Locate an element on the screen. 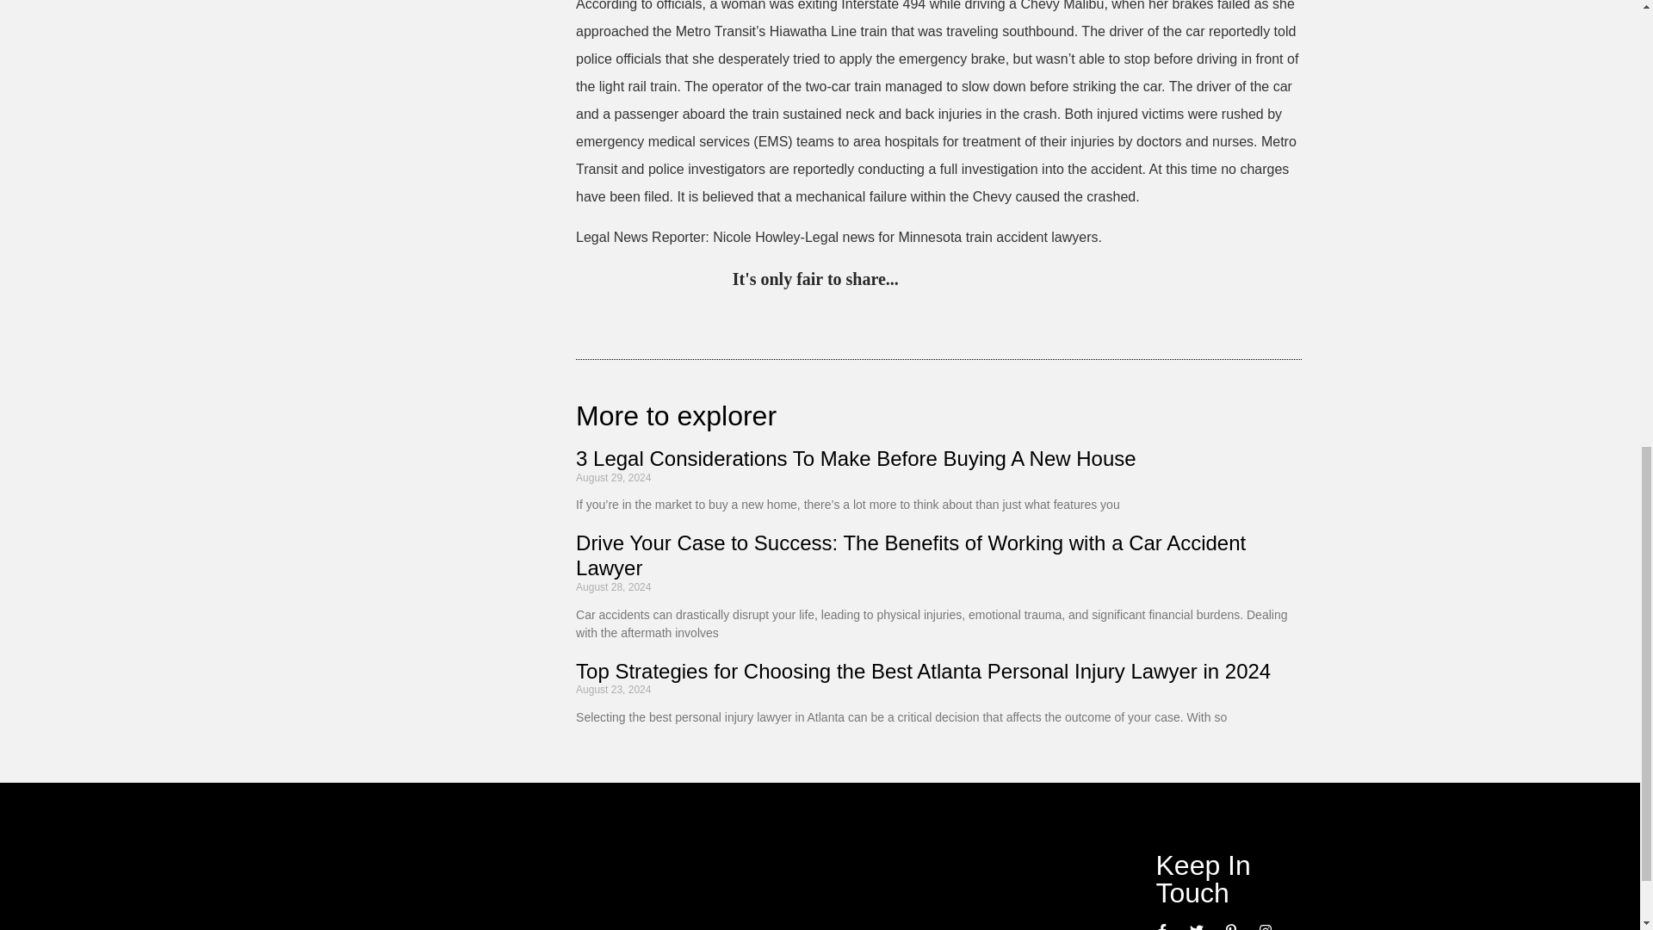 The height and width of the screenshot is (930, 1653). 3 Legal Considerations To Make Before Buying A New House is located at coordinates (856, 458).